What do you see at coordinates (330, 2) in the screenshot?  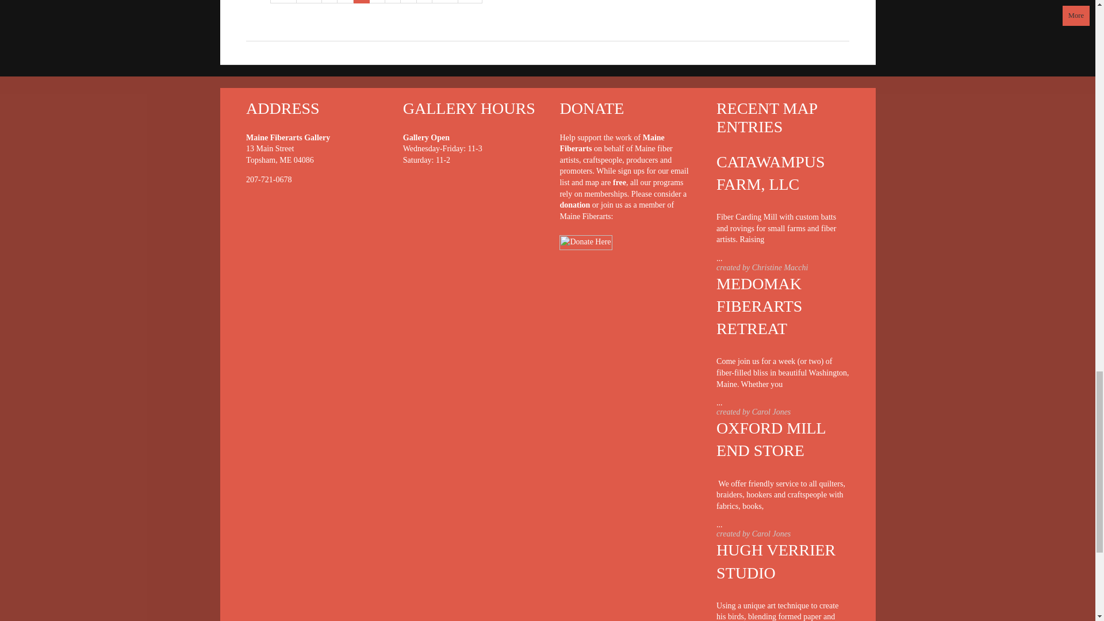 I see `1` at bounding box center [330, 2].